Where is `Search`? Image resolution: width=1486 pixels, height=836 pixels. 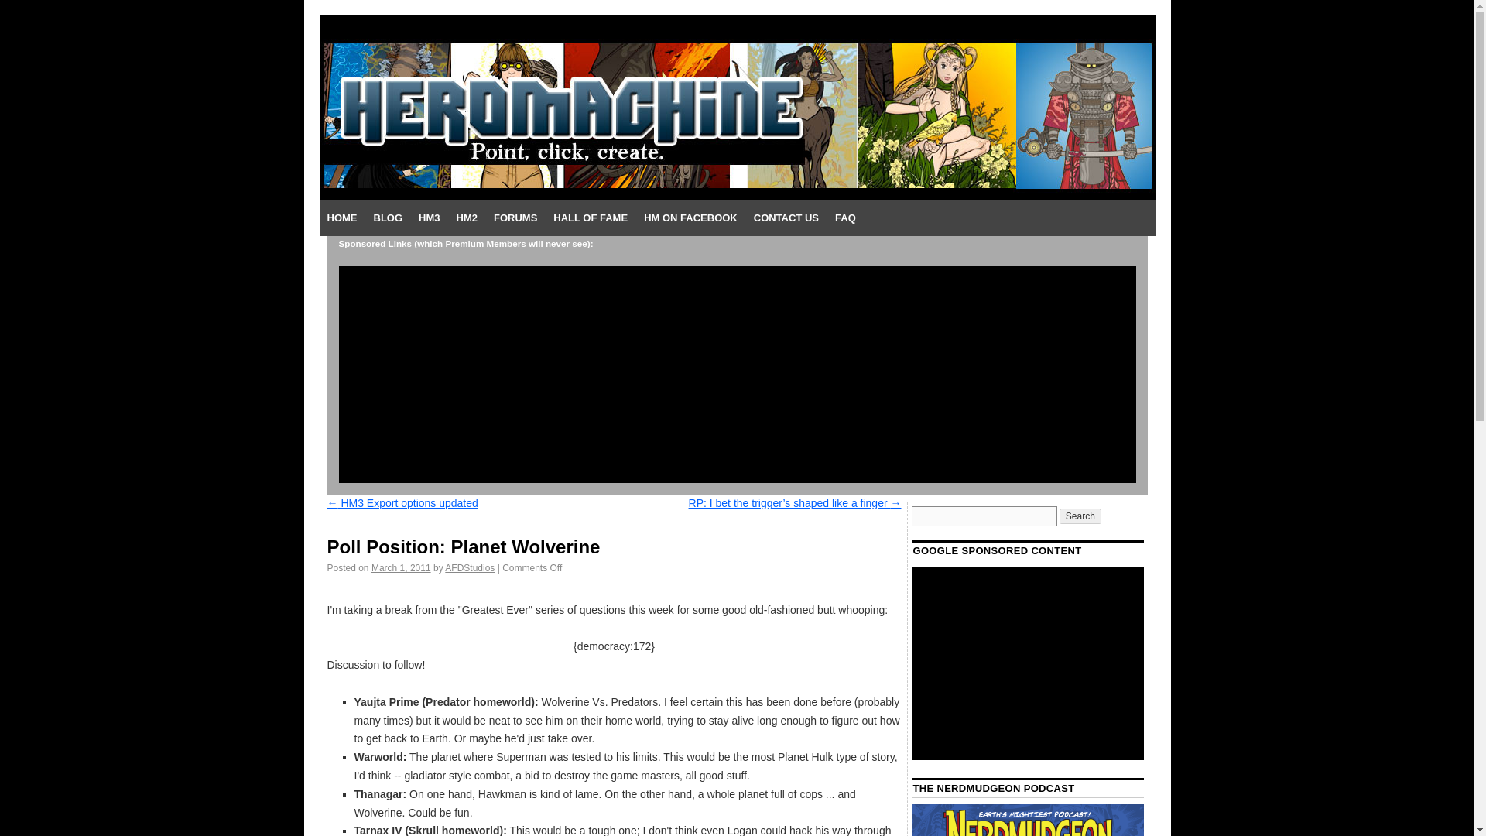 Search is located at coordinates (1080, 516).